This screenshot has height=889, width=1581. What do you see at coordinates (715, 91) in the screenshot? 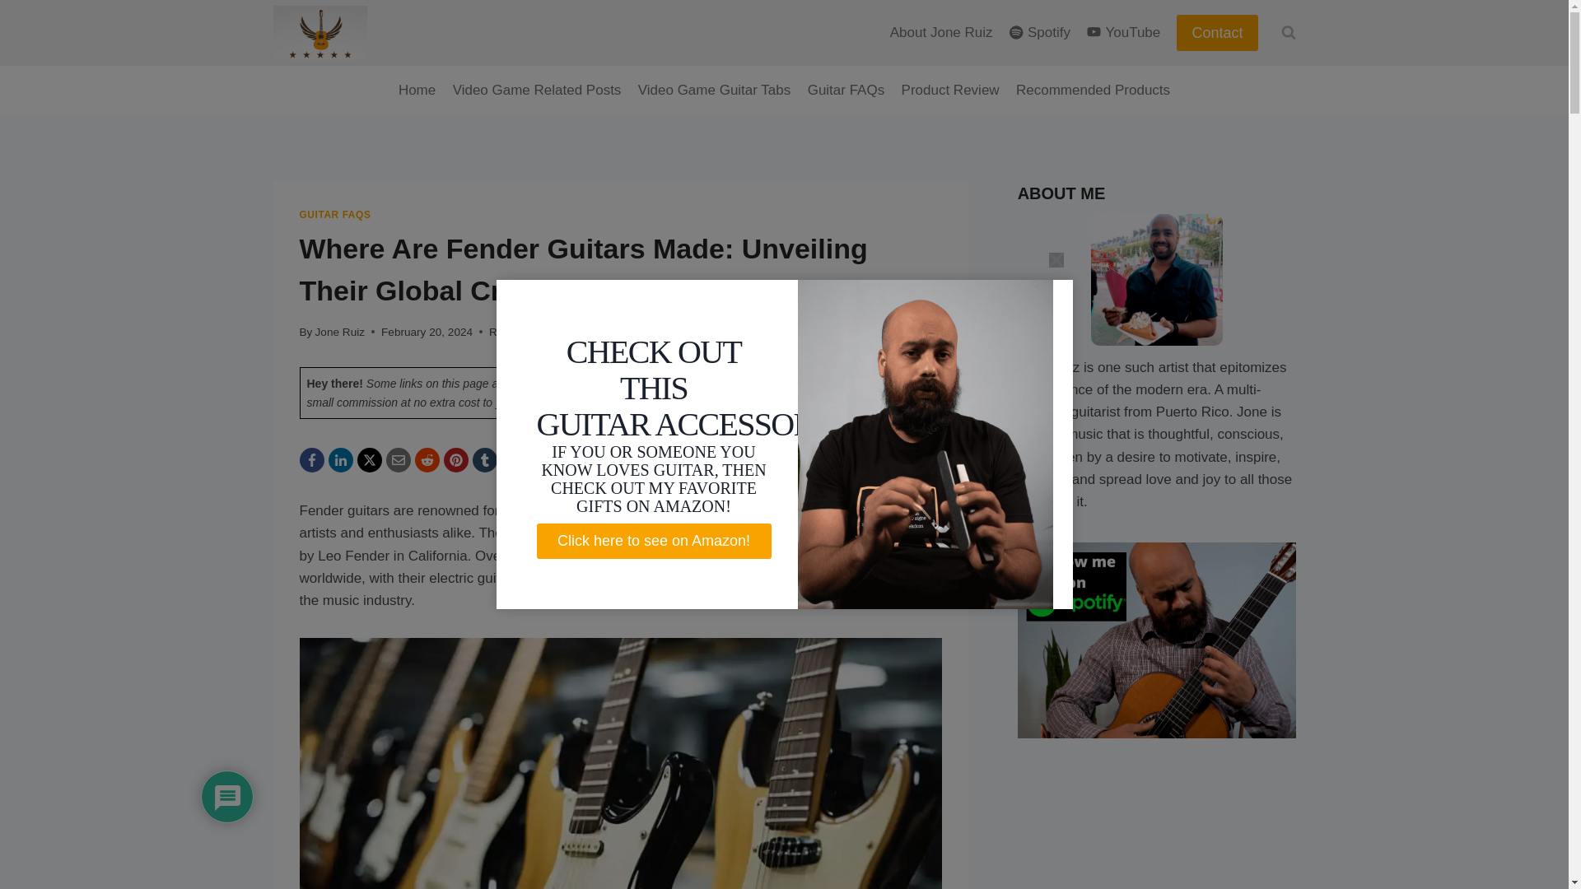
I see `Video Game Guitar Tabs` at bounding box center [715, 91].